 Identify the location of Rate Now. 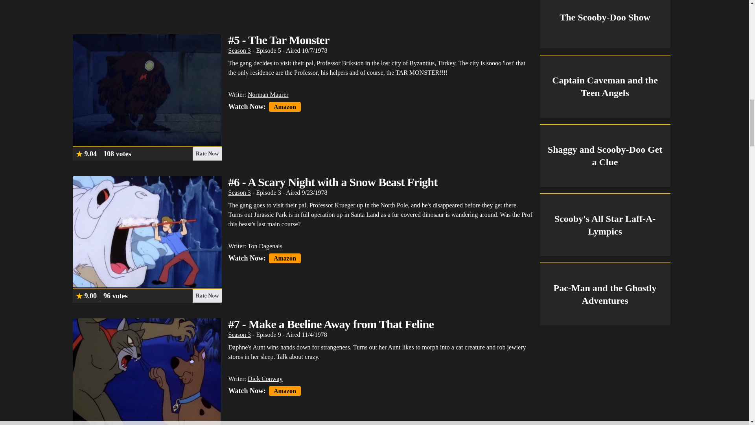
(207, 296).